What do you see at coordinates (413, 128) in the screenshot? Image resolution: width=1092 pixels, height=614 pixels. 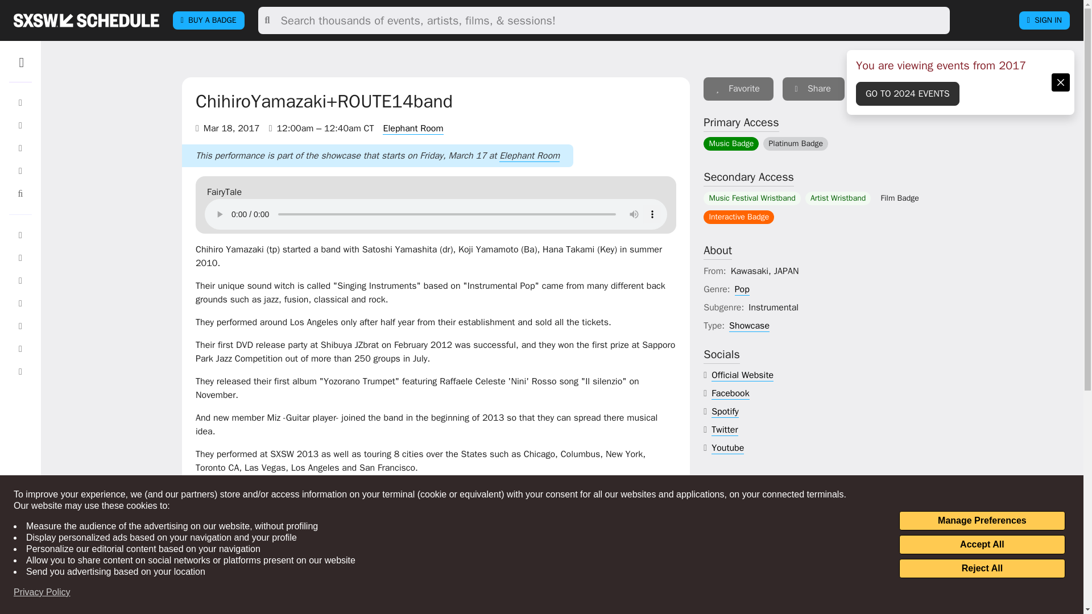 I see `Elephant Room` at bounding box center [413, 128].